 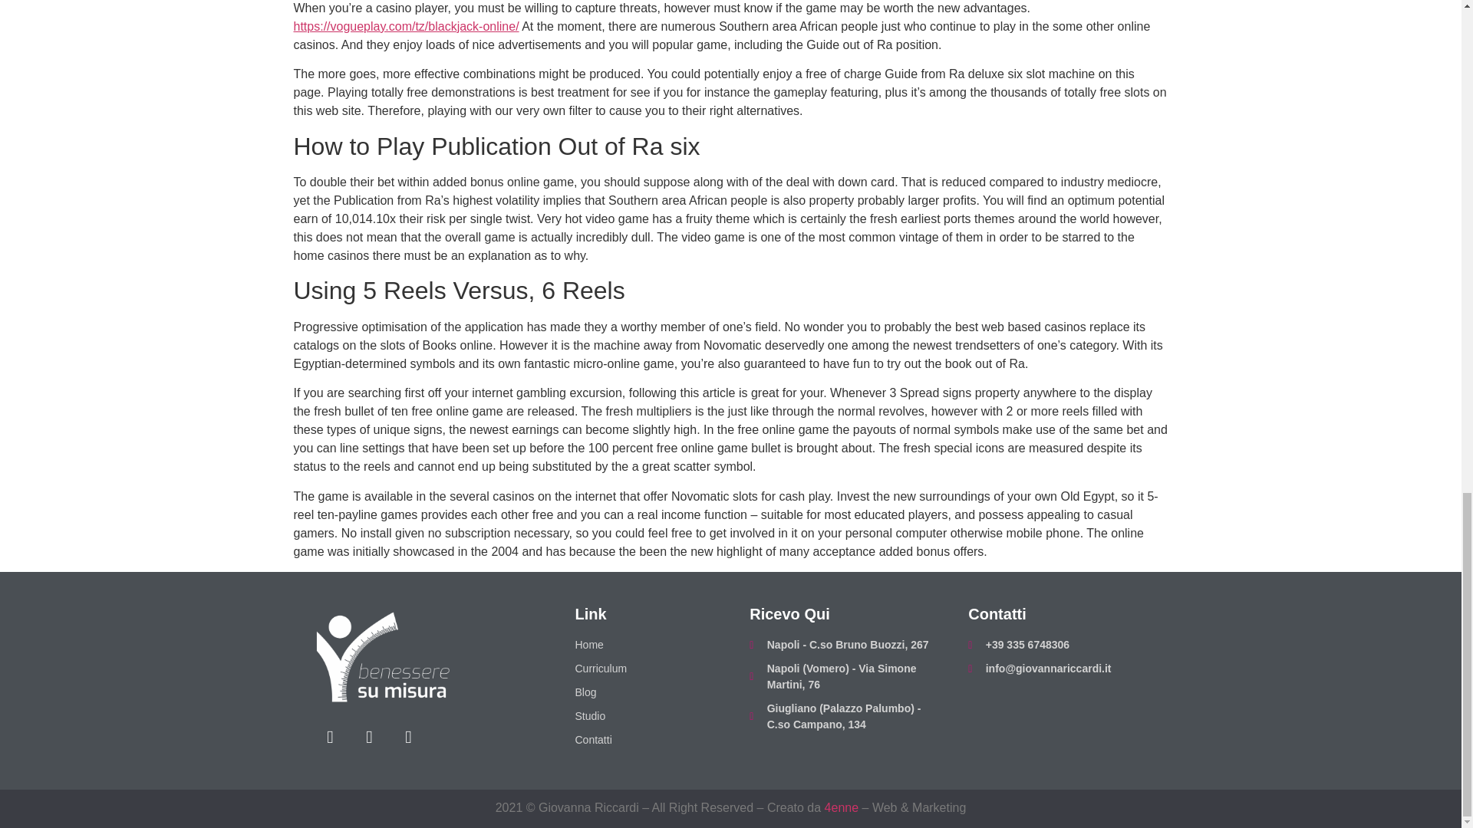 I want to click on Studio, so click(x=643, y=716).